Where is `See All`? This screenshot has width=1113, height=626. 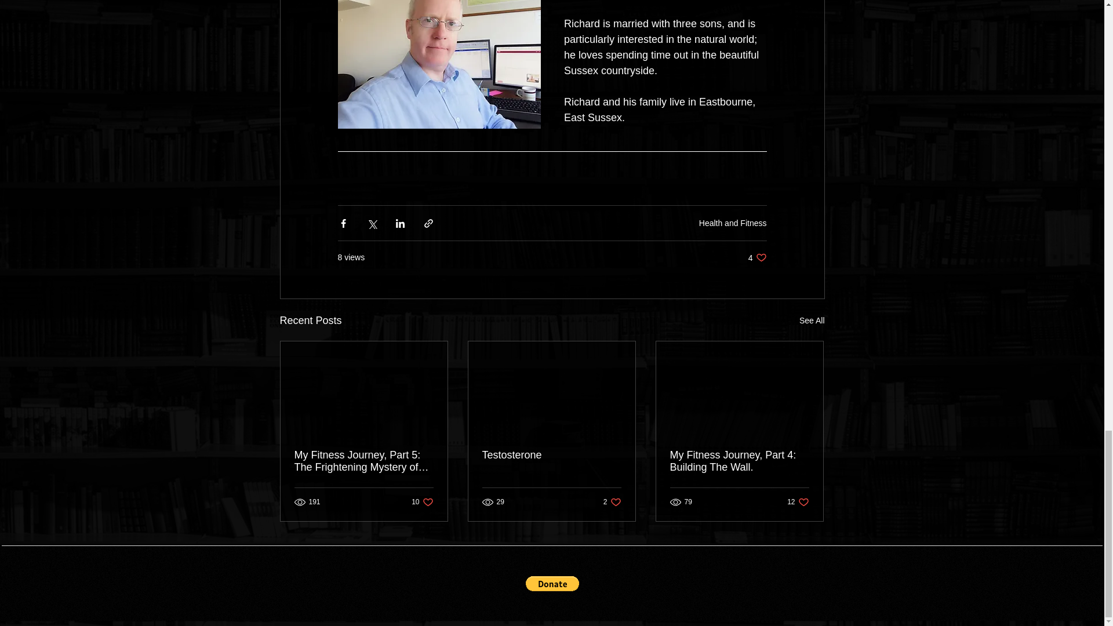 See All is located at coordinates (422, 502).